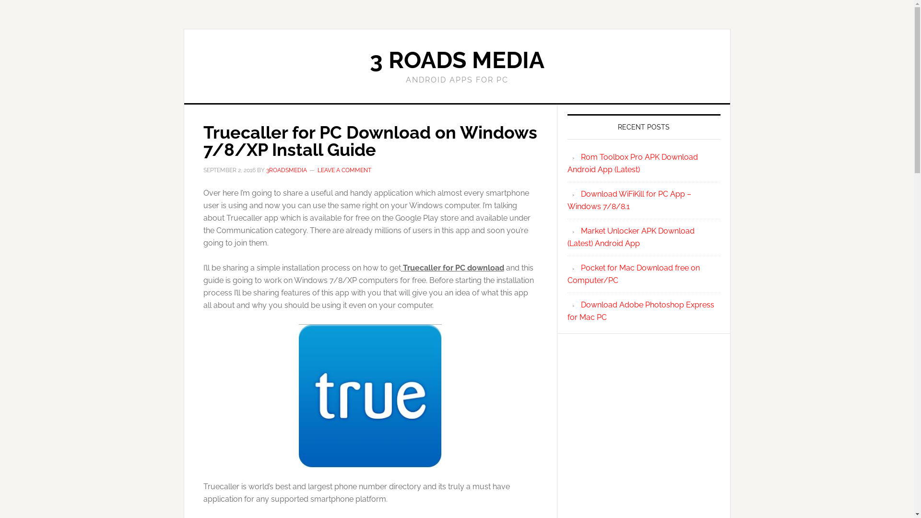  I want to click on 3ROADSMEDIA, so click(286, 170).